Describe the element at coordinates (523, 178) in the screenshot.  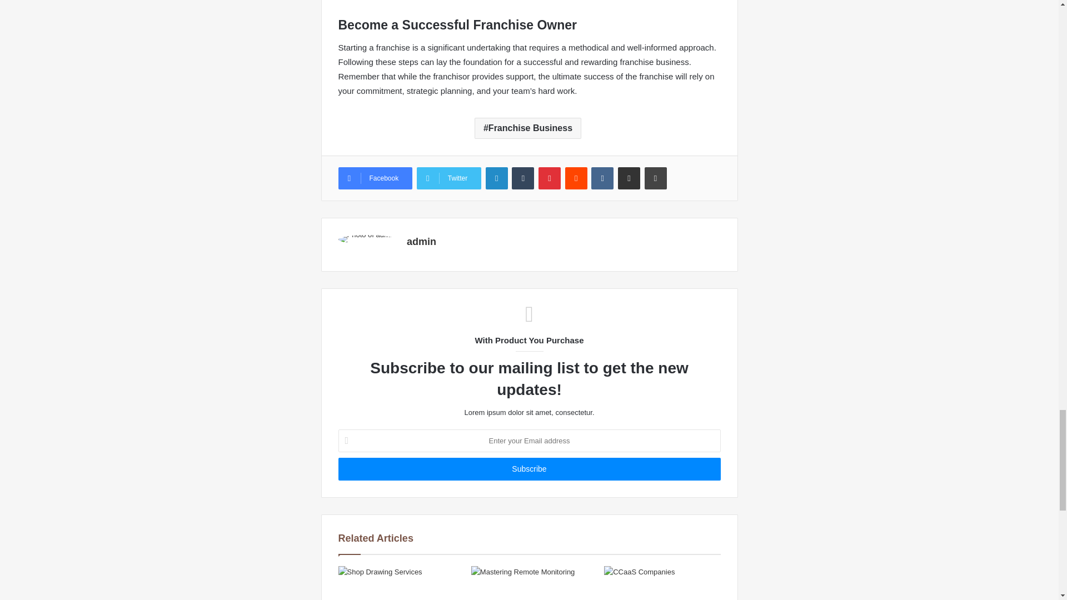
I see `Tumblr` at that location.